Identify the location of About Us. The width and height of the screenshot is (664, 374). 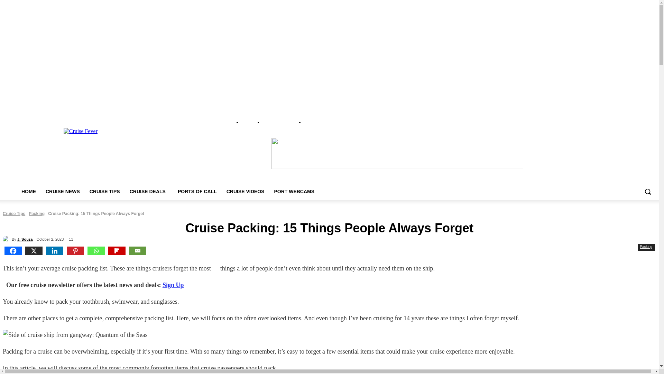
(249, 122).